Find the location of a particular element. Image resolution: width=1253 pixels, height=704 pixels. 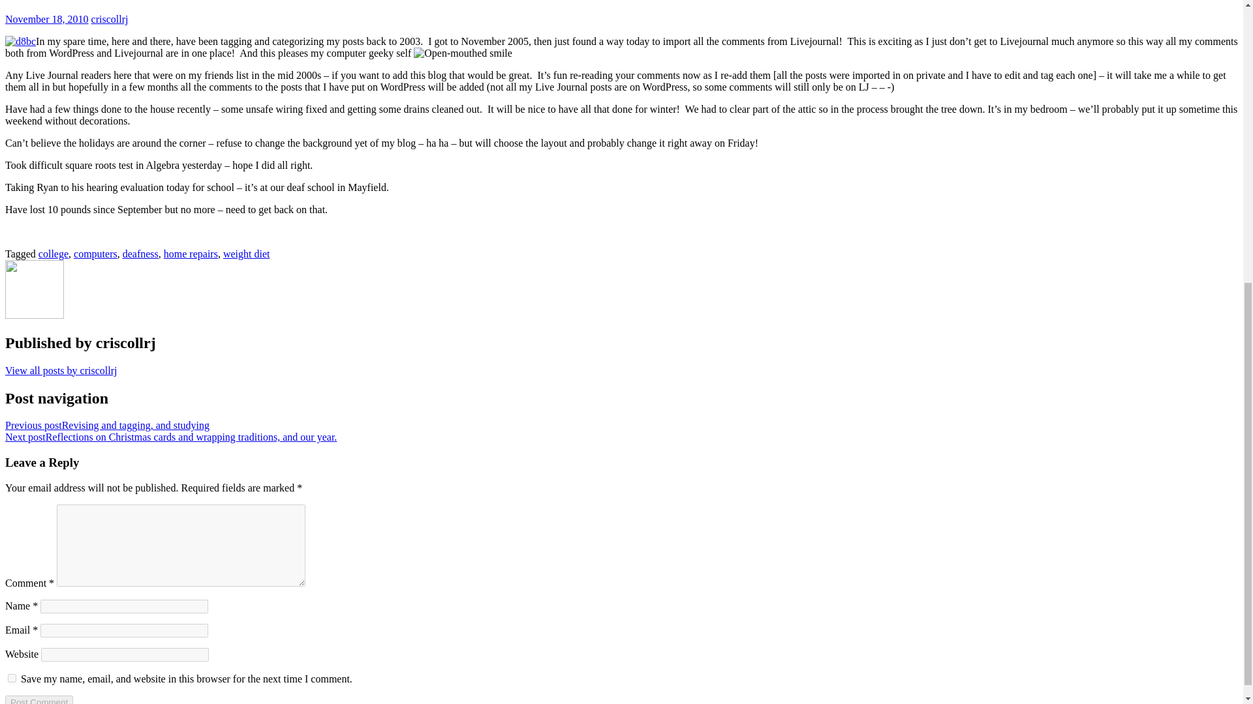

Previous postRevising and tagging, and studying is located at coordinates (107, 425).